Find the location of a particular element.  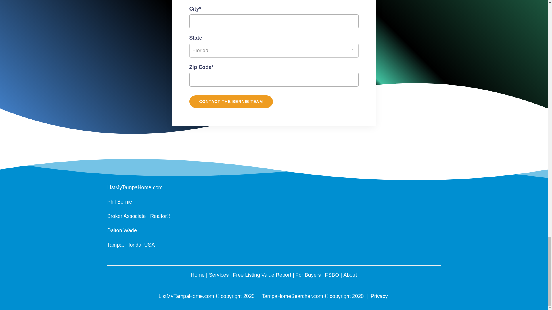

CONTACT THE BERNIE TEAM is located at coordinates (231, 101).